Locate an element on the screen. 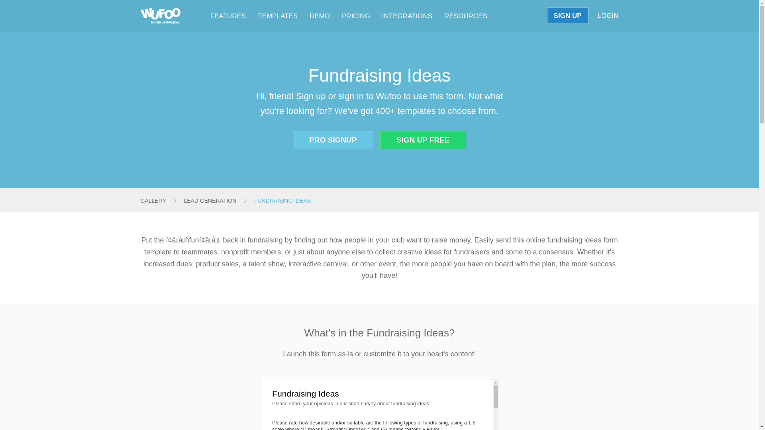 The image size is (765, 430). Wufoo is located at coordinates (160, 16).